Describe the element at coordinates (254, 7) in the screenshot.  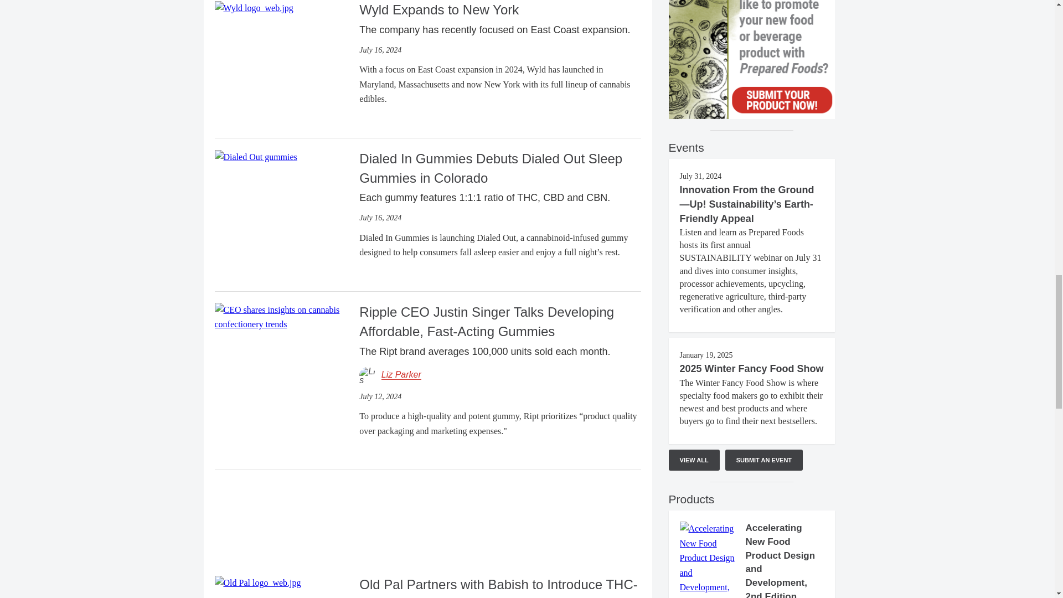
I see `Wyld Expands to New York` at that location.